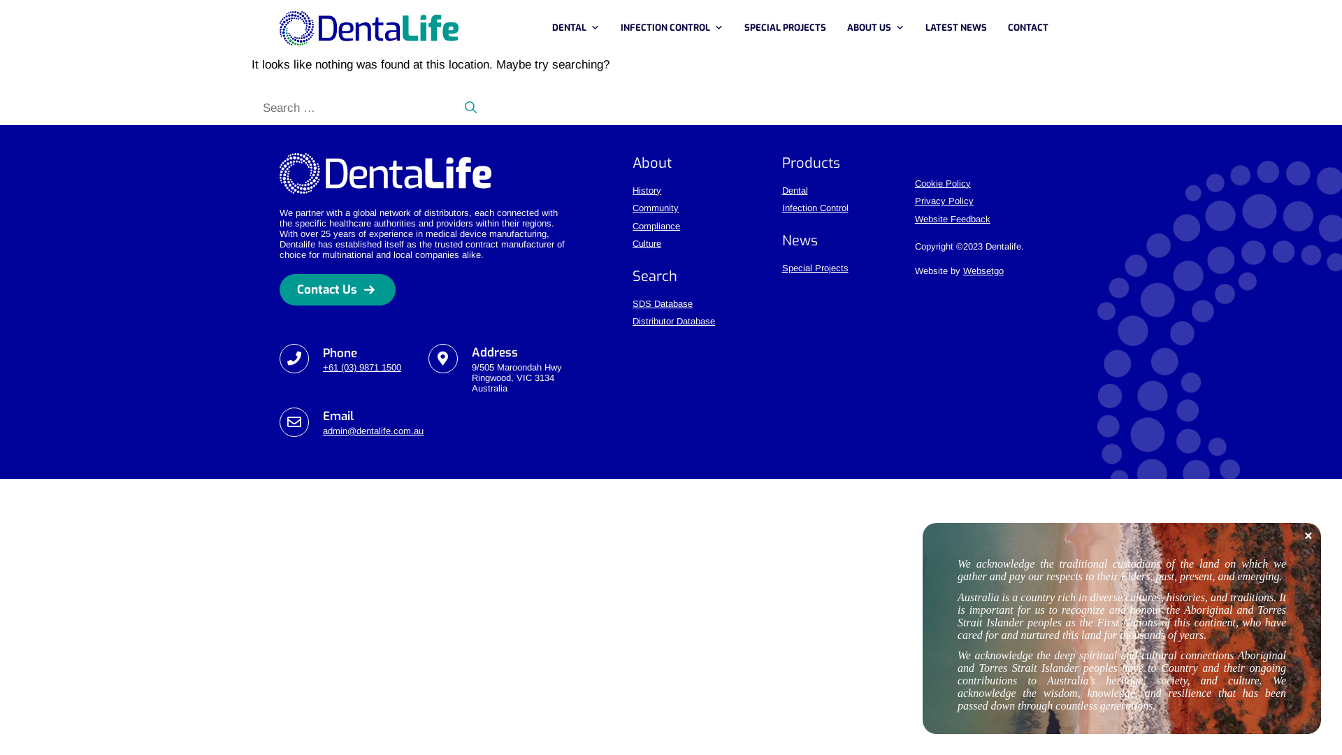  I want to click on Privacy Policy, so click(944, 201).